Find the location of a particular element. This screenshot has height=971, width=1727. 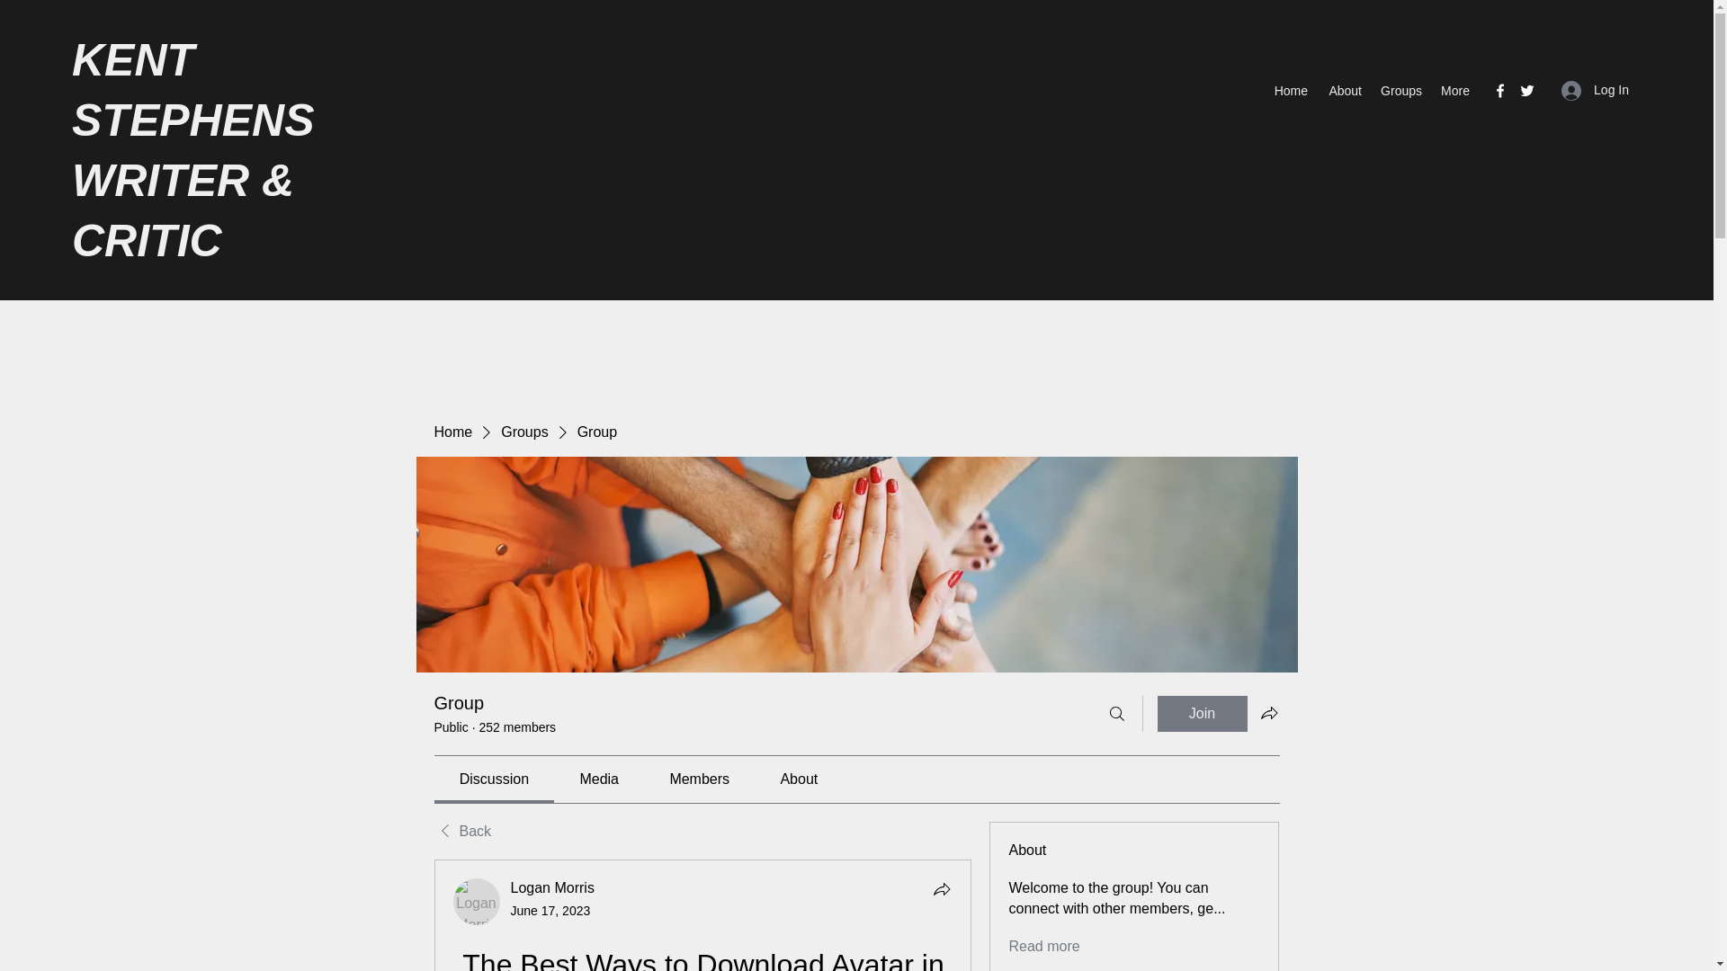

Groups is located at coordinates (523, 432).